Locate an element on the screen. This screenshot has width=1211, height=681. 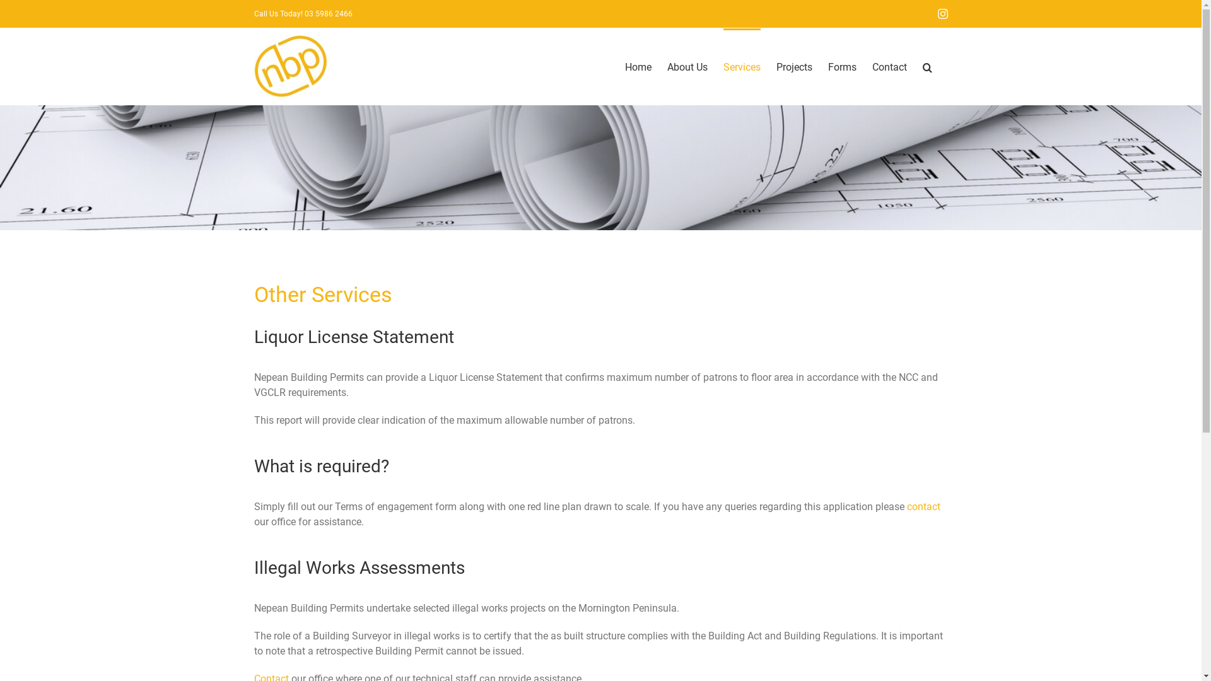
Forms is located at coordinates (841, 66).